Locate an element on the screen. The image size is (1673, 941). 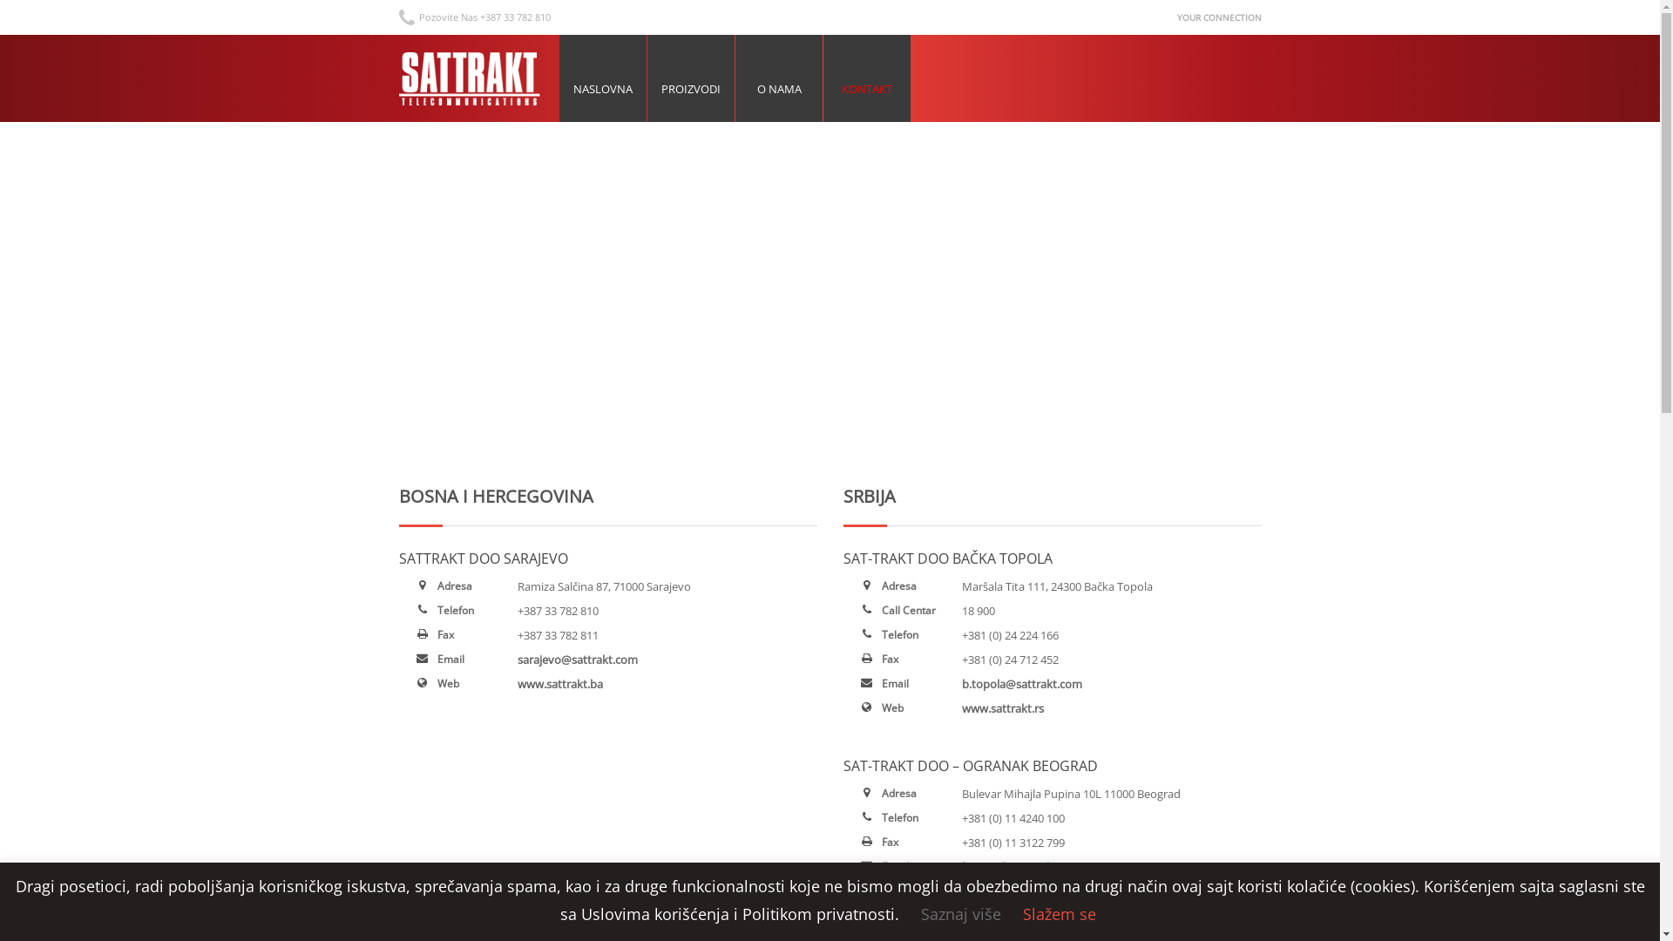
O NAMA is located at coordinates (779, 78).